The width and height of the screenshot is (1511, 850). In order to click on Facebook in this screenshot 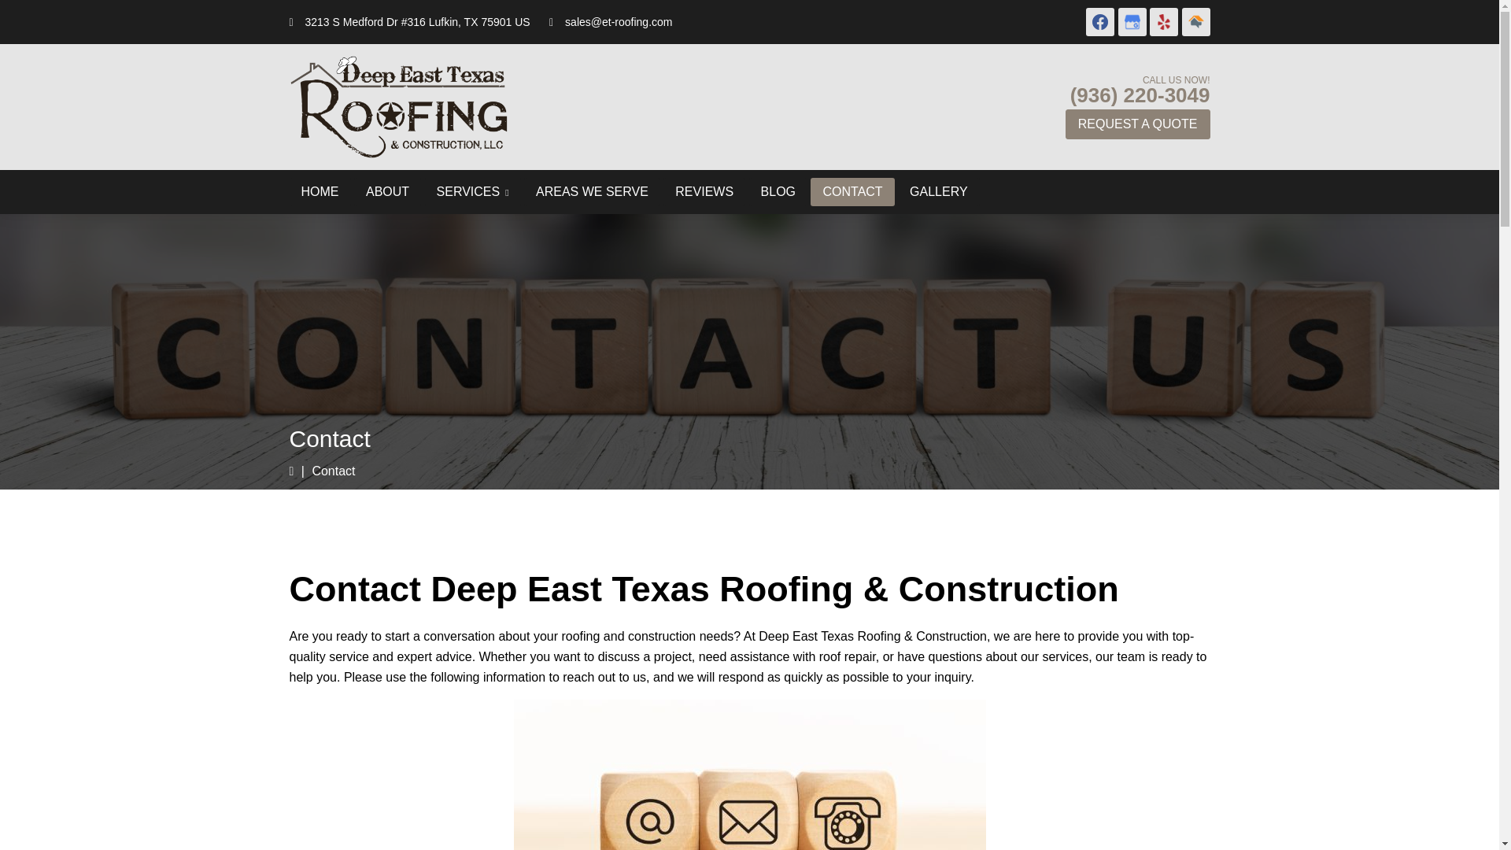, I will do `click(1100, 22)`.